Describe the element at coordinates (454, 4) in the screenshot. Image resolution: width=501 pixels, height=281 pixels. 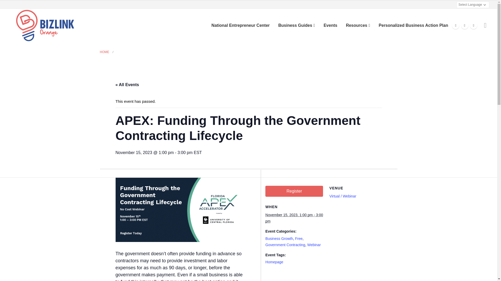
I see `English` at that location.